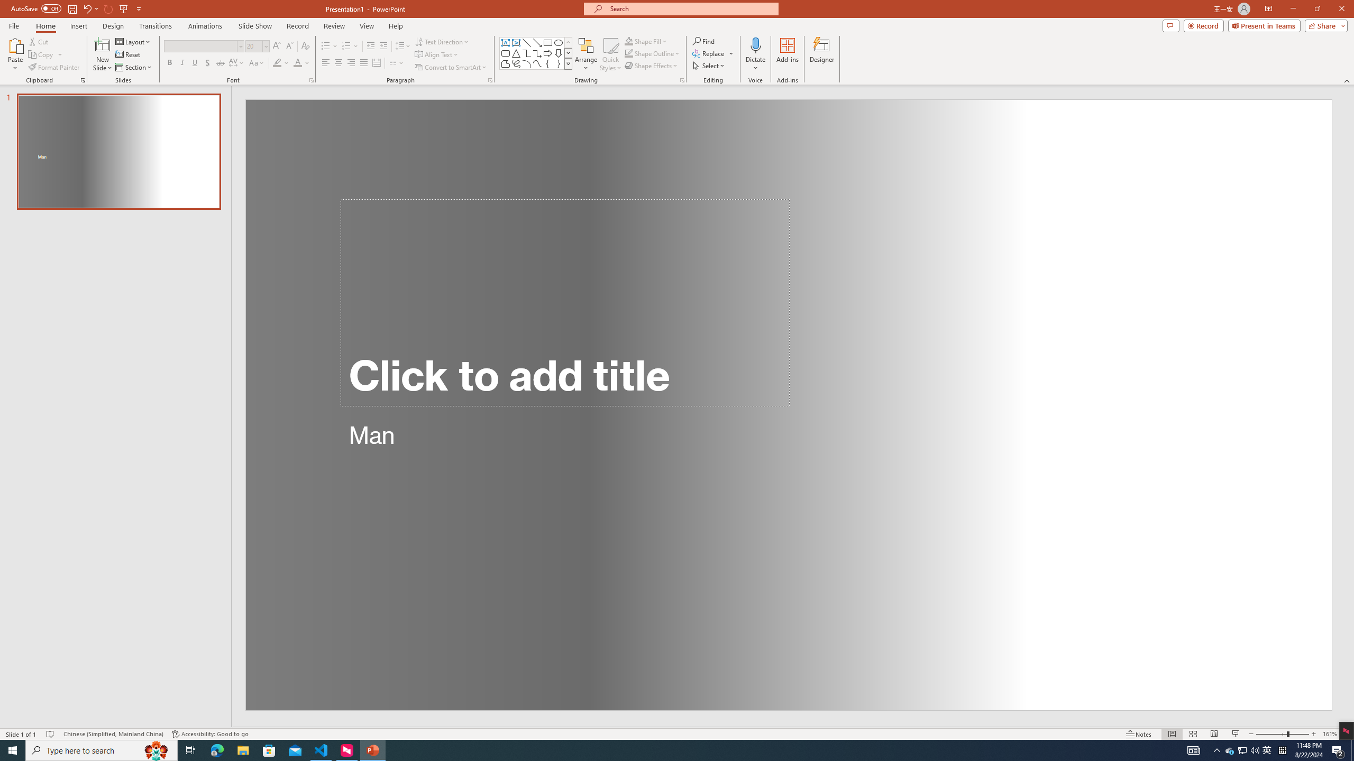 Image resolution: width=1354 pixels, height=761 pixels. Describe the element at coordinates (1172, 734) in the screenshot. I see `Normal` at that location.